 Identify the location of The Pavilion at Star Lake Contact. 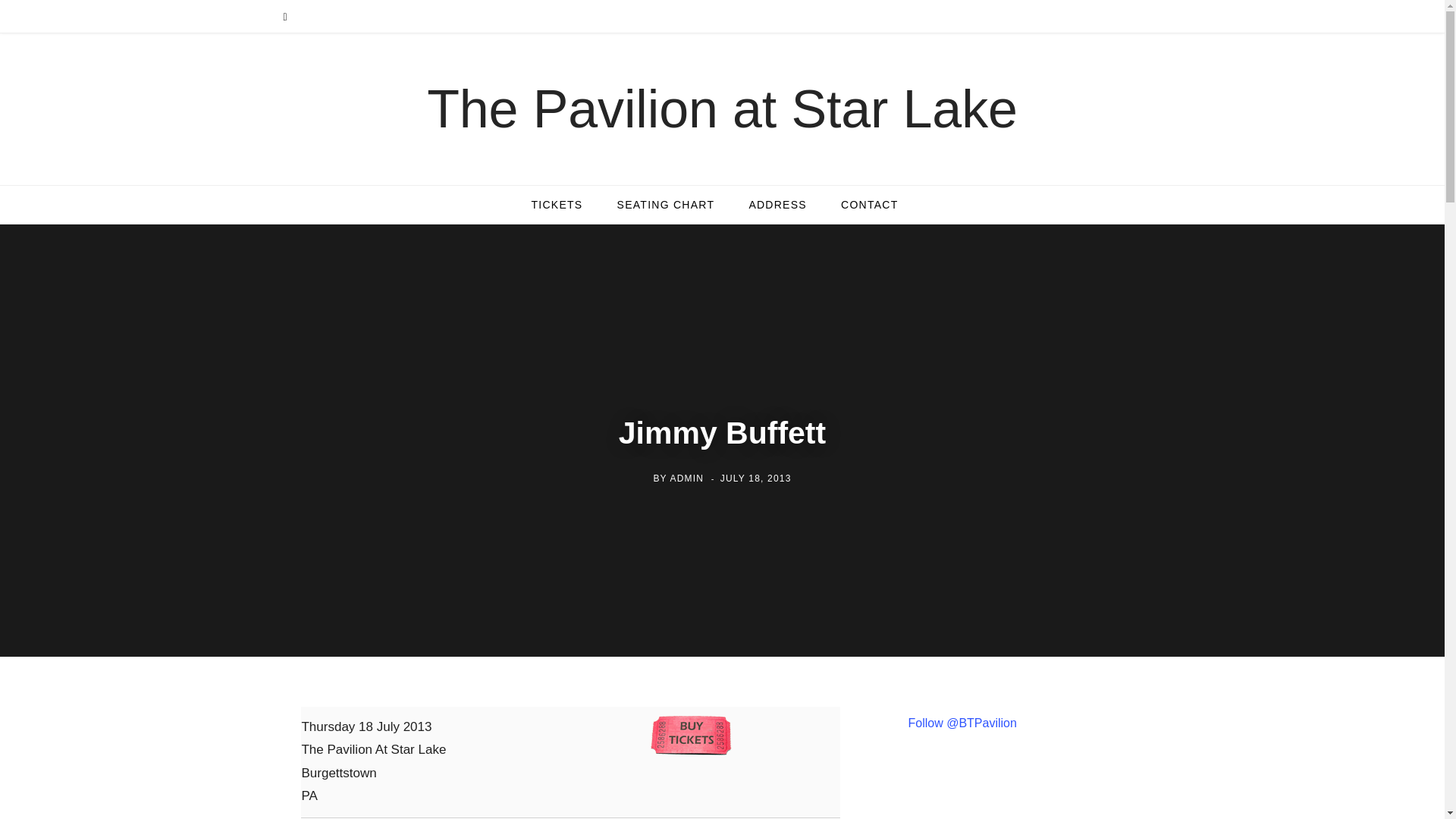
(869, 205).